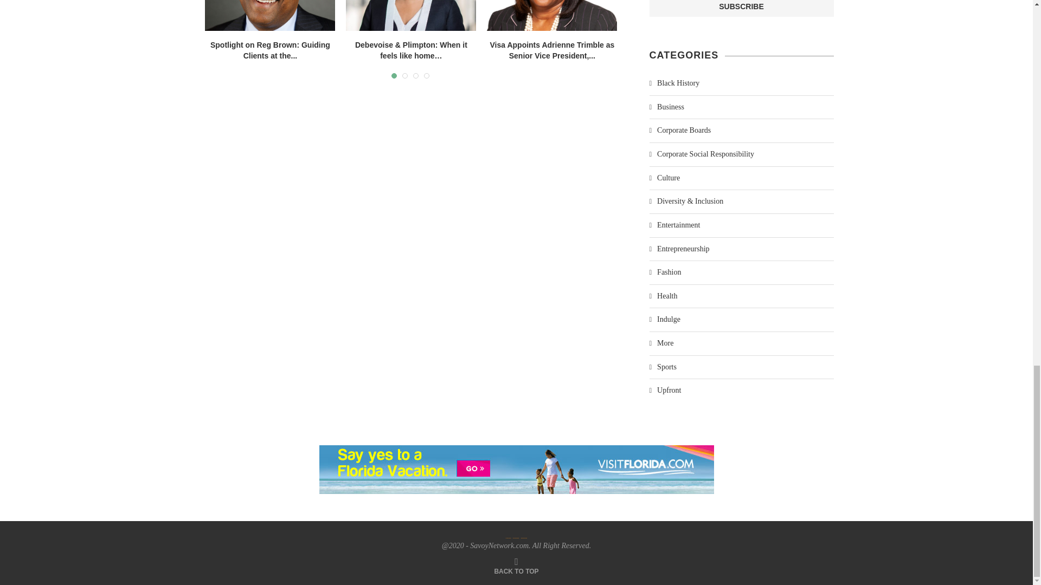  Describe the element at coordinates (742, 9) in the screenshot. I see `Subscribe` at that location.